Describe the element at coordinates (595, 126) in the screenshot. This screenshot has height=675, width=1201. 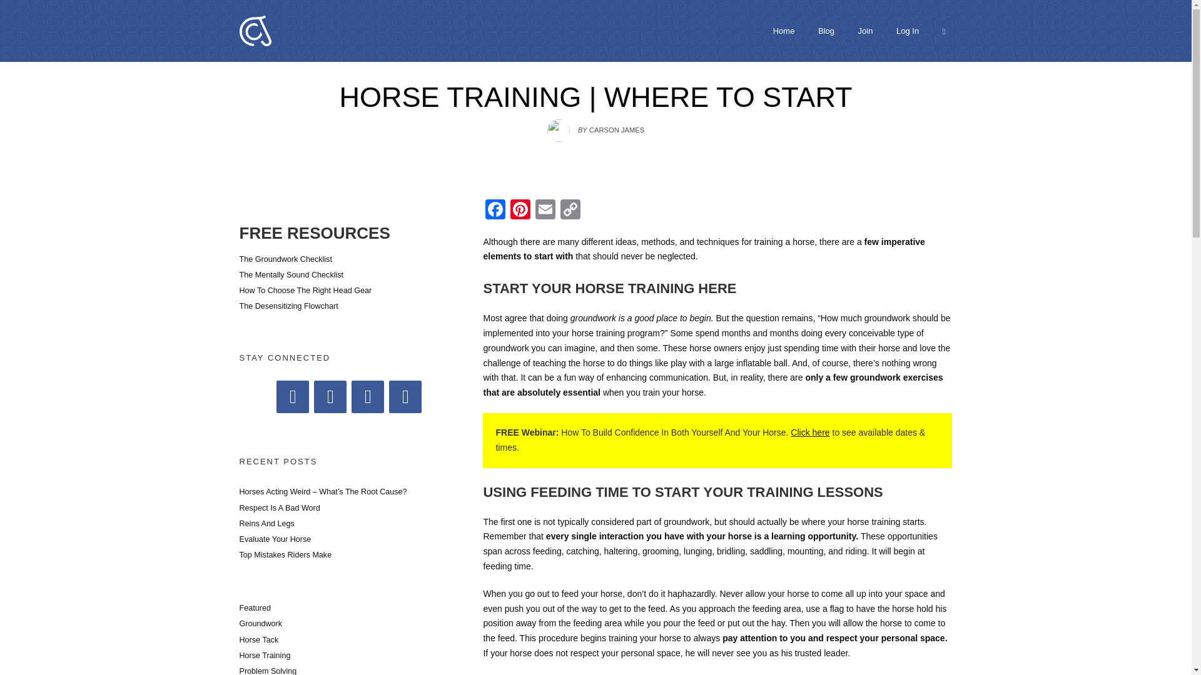
I see `BY CARSON JAMES` at that location.